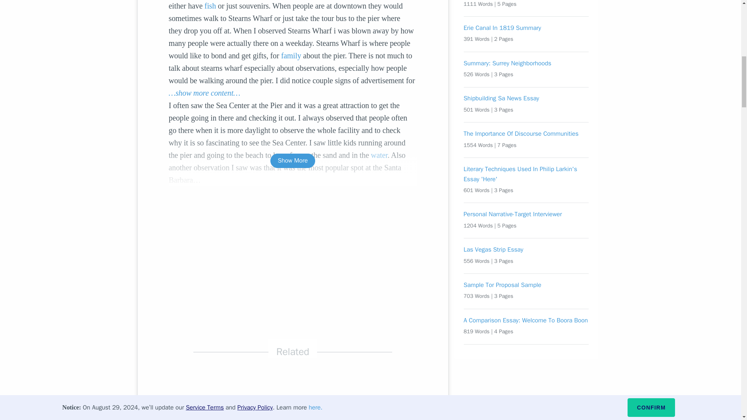  Describe the element at coordinates (293, 161) in the screenshot. I see `Show More` at that location.